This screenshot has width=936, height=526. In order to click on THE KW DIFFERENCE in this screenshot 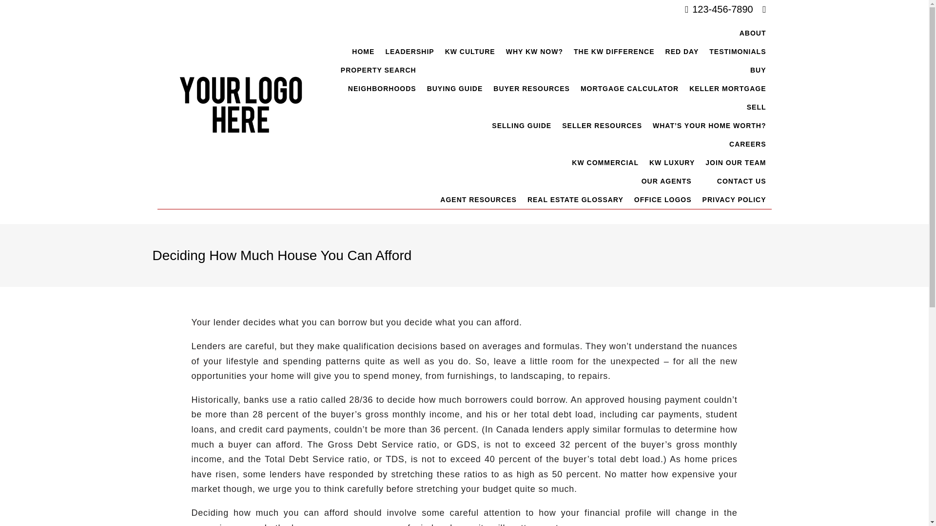, I will do `click(614, 52)`.